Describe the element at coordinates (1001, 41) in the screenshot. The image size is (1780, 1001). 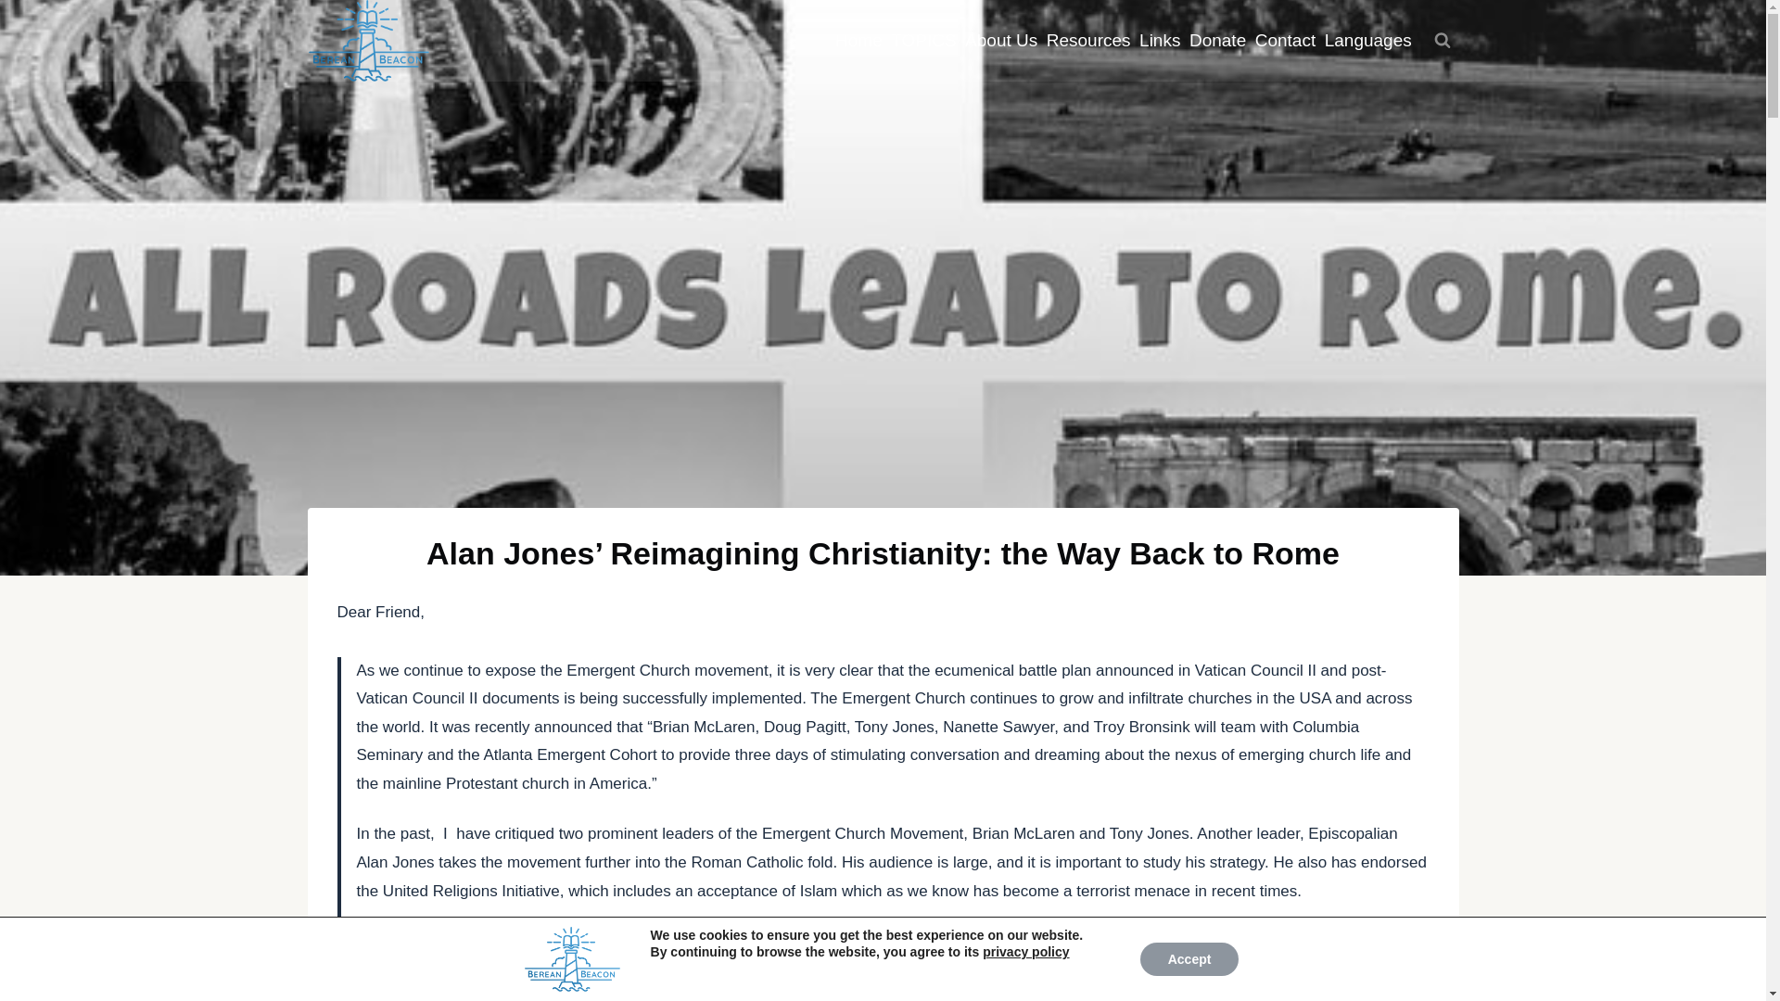
I see `About Us` at that location.